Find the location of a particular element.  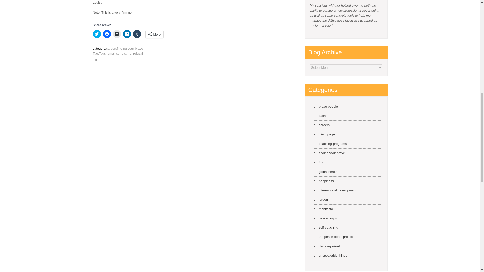

Click to share on Tumblr is located at coordinates (137, 34).